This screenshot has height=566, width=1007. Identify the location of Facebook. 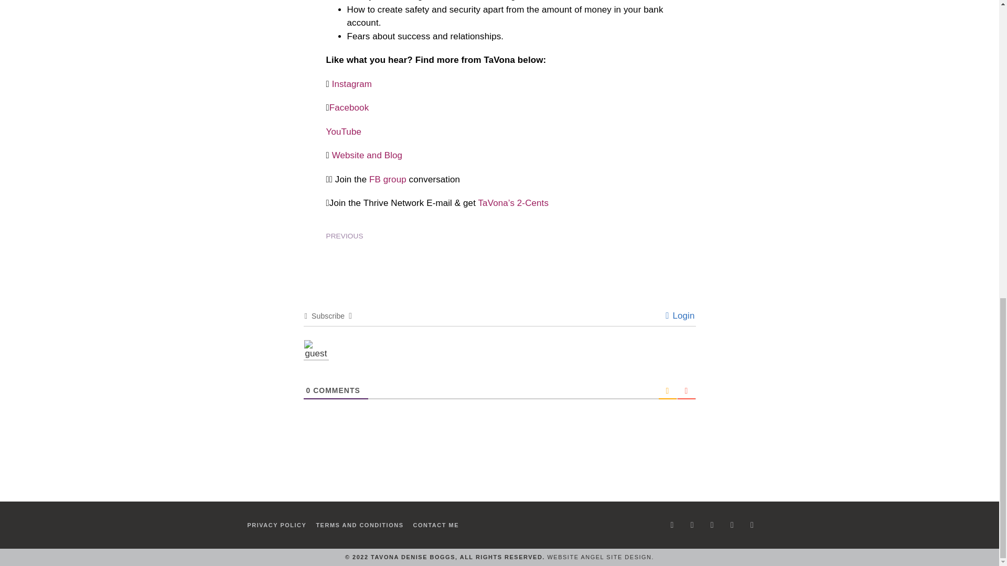
(348, 107).